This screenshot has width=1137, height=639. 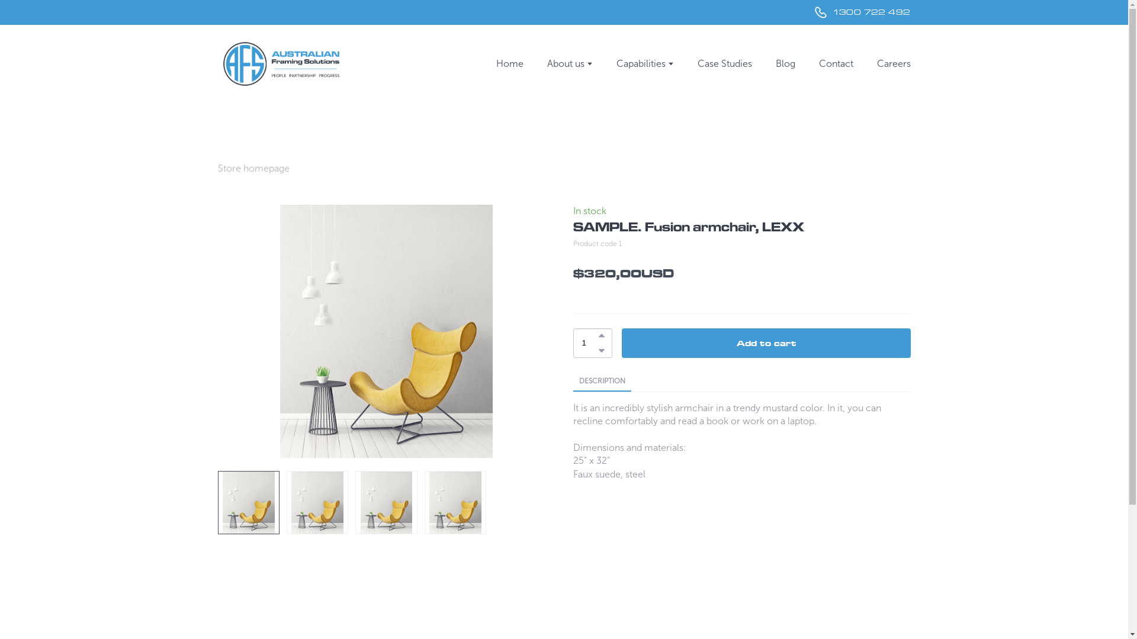 I want to click on Add to cart, so click(x=766, y=343).